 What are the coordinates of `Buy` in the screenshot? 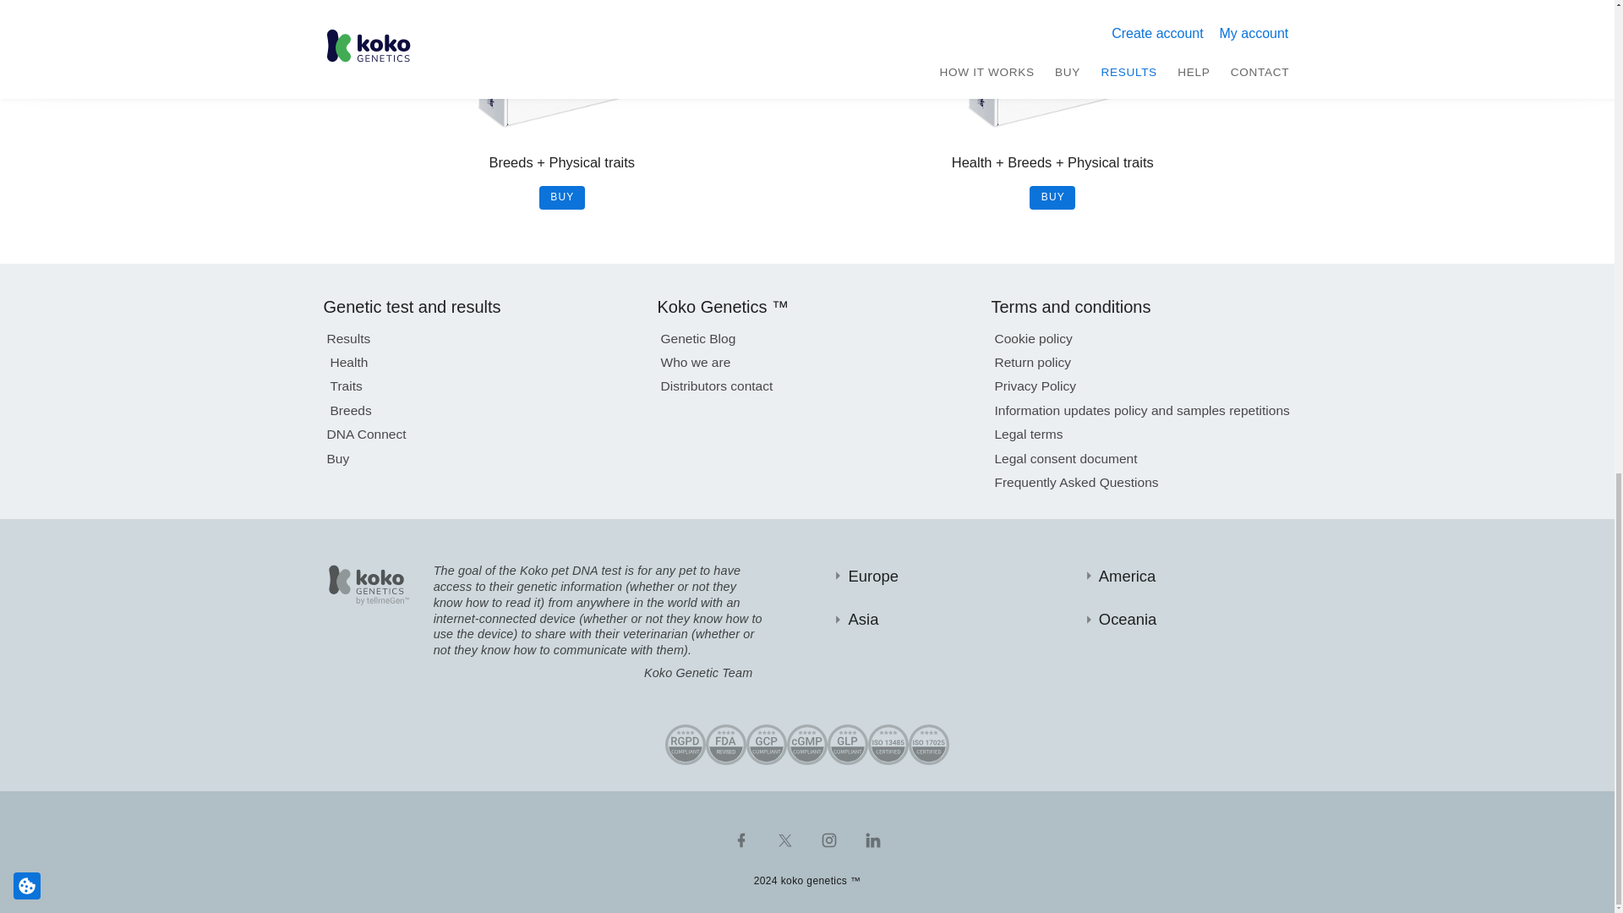 It's located at (336, 455).